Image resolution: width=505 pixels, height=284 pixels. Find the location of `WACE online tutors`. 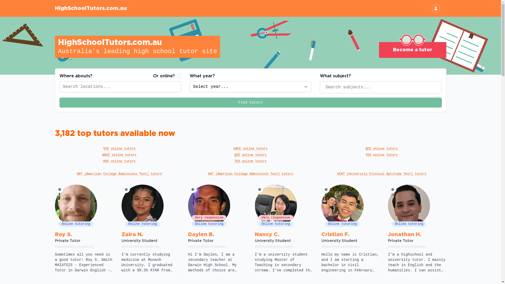

WACE online tutors is located at coordinates (119, 155).